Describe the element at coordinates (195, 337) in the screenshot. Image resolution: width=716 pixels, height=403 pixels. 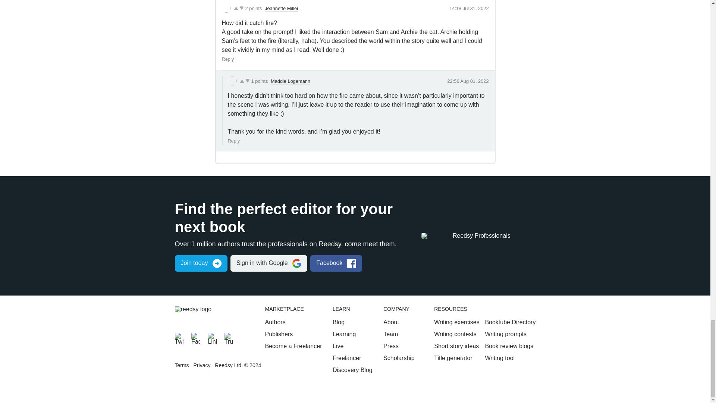
I see `Facebook` at that location.